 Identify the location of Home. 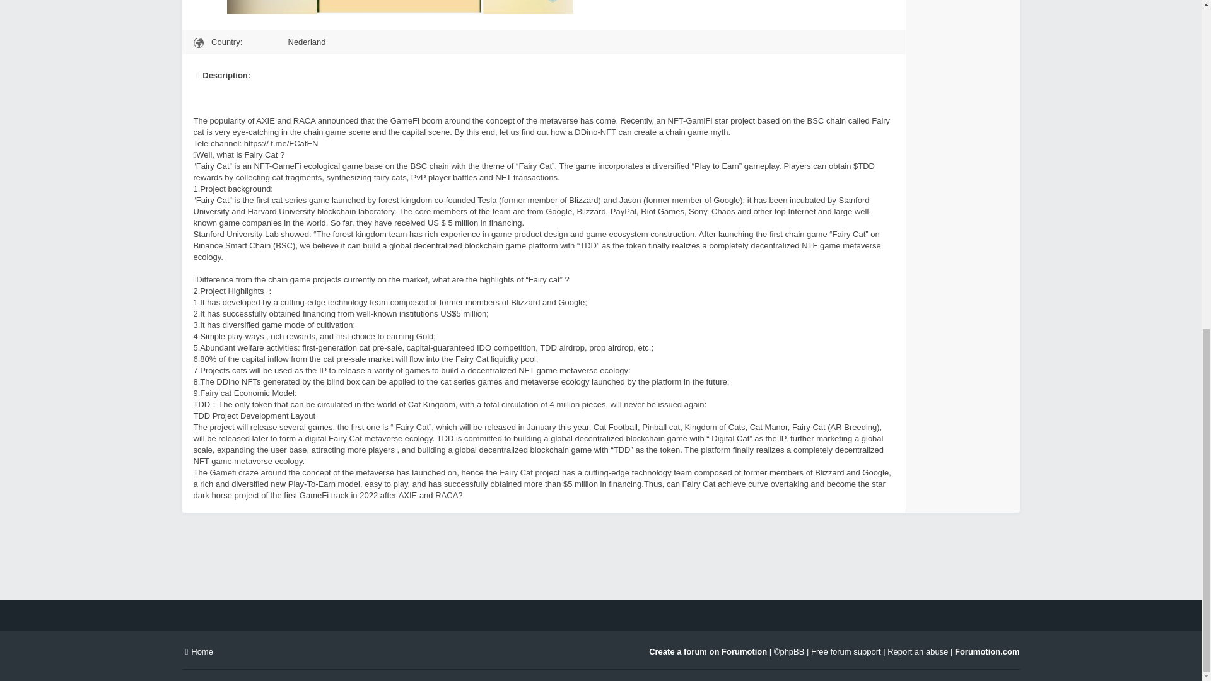
(197, 652).